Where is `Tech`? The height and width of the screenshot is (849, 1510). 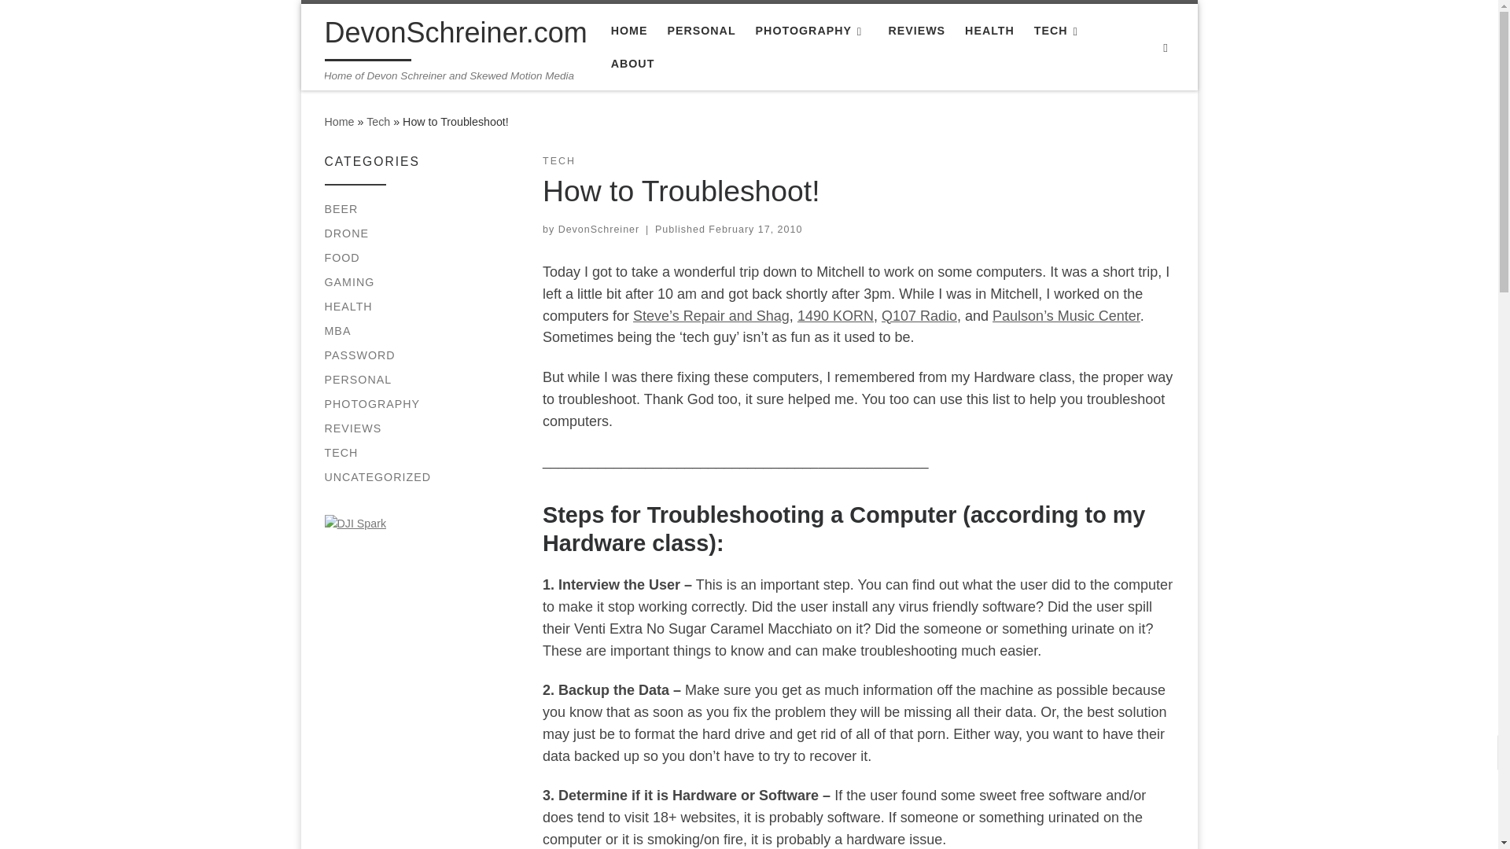
Tech is located at coordinates (377, 121).